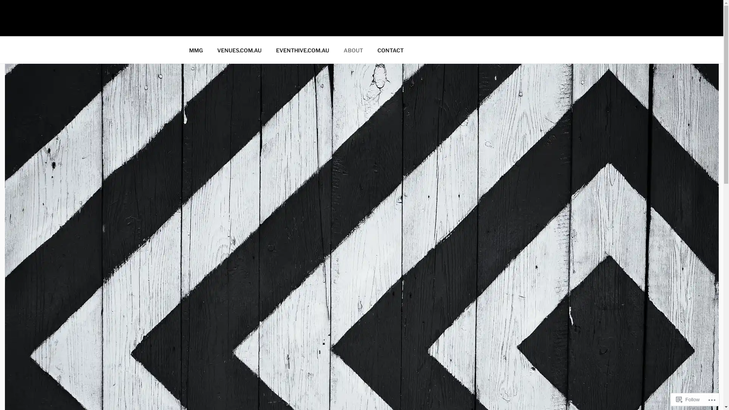 The width and height of the screenshot is (729, 410). Describe the element at coordinates (38, 27) in the screenshot. I see `MMG` at that location.